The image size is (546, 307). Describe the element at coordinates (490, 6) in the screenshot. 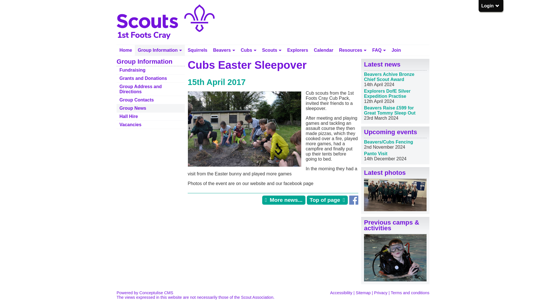

I see `Login` at that location.